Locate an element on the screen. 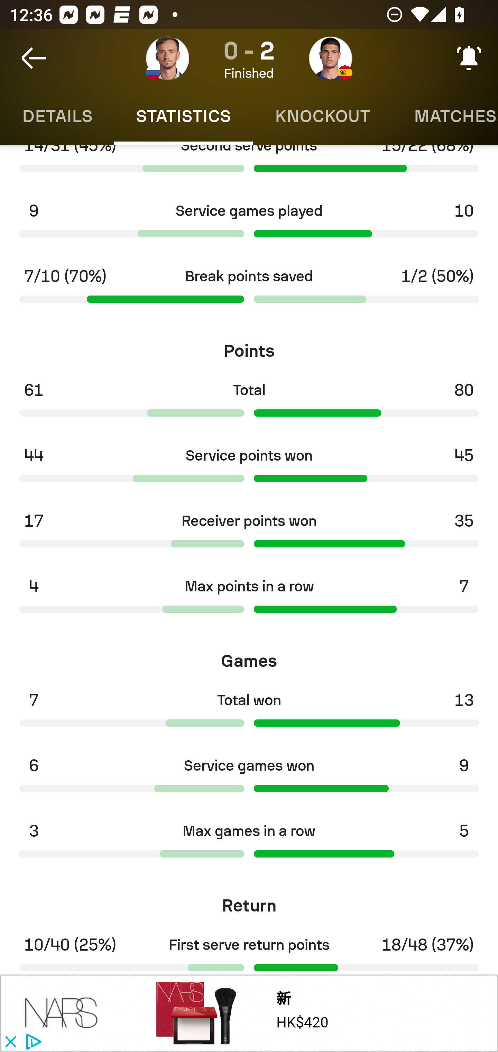  Details DETAILS is located at coordinates (57, 116).